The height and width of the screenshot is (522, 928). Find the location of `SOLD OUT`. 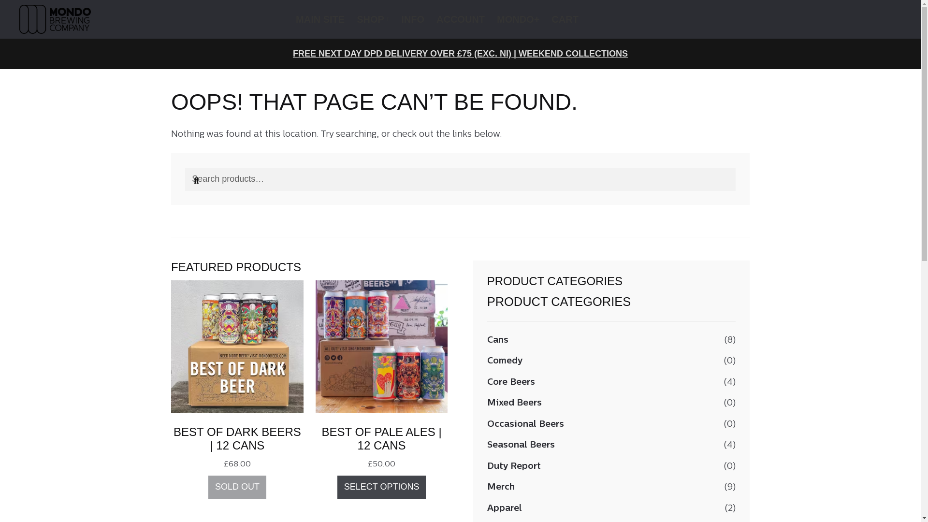

SOLD OUT is located at coordinates (237, 487).